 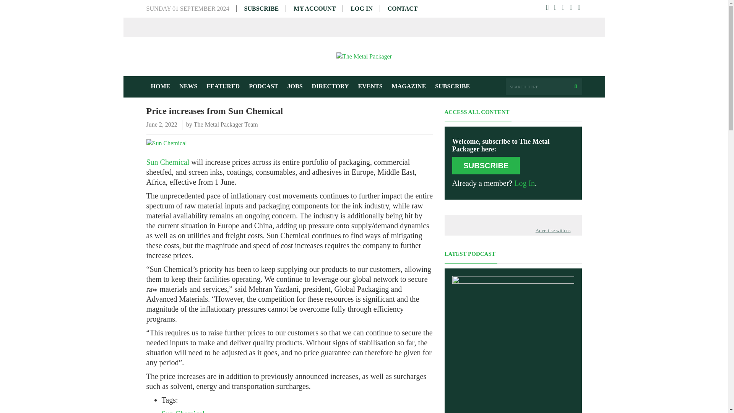 I want to click on CONTACT, so click(x=402, y=8).